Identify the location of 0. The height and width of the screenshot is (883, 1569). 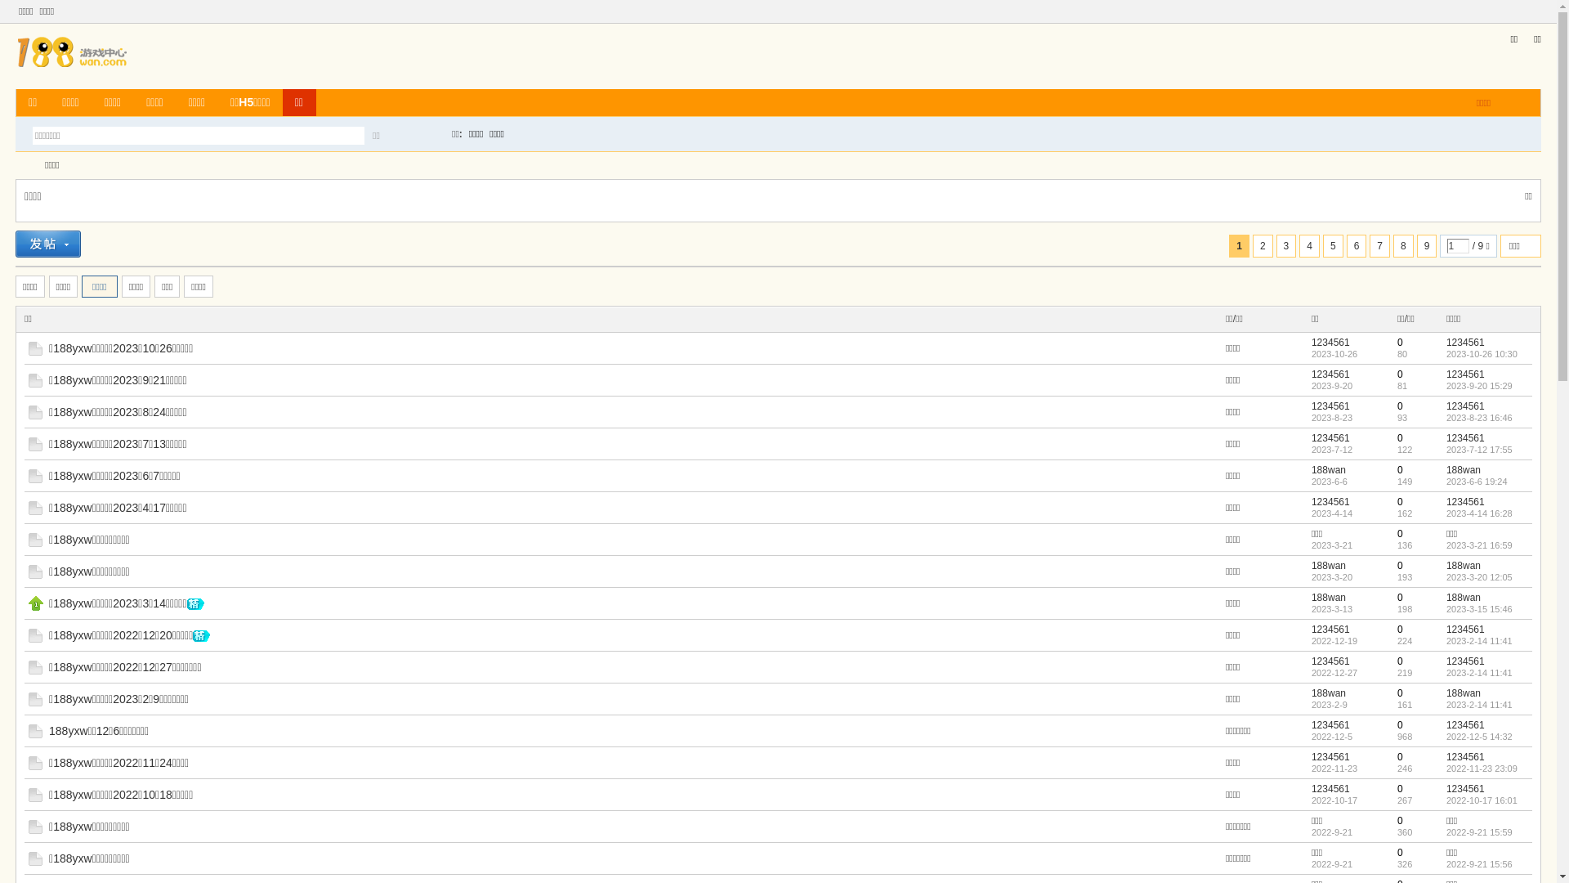
(1401, 374).